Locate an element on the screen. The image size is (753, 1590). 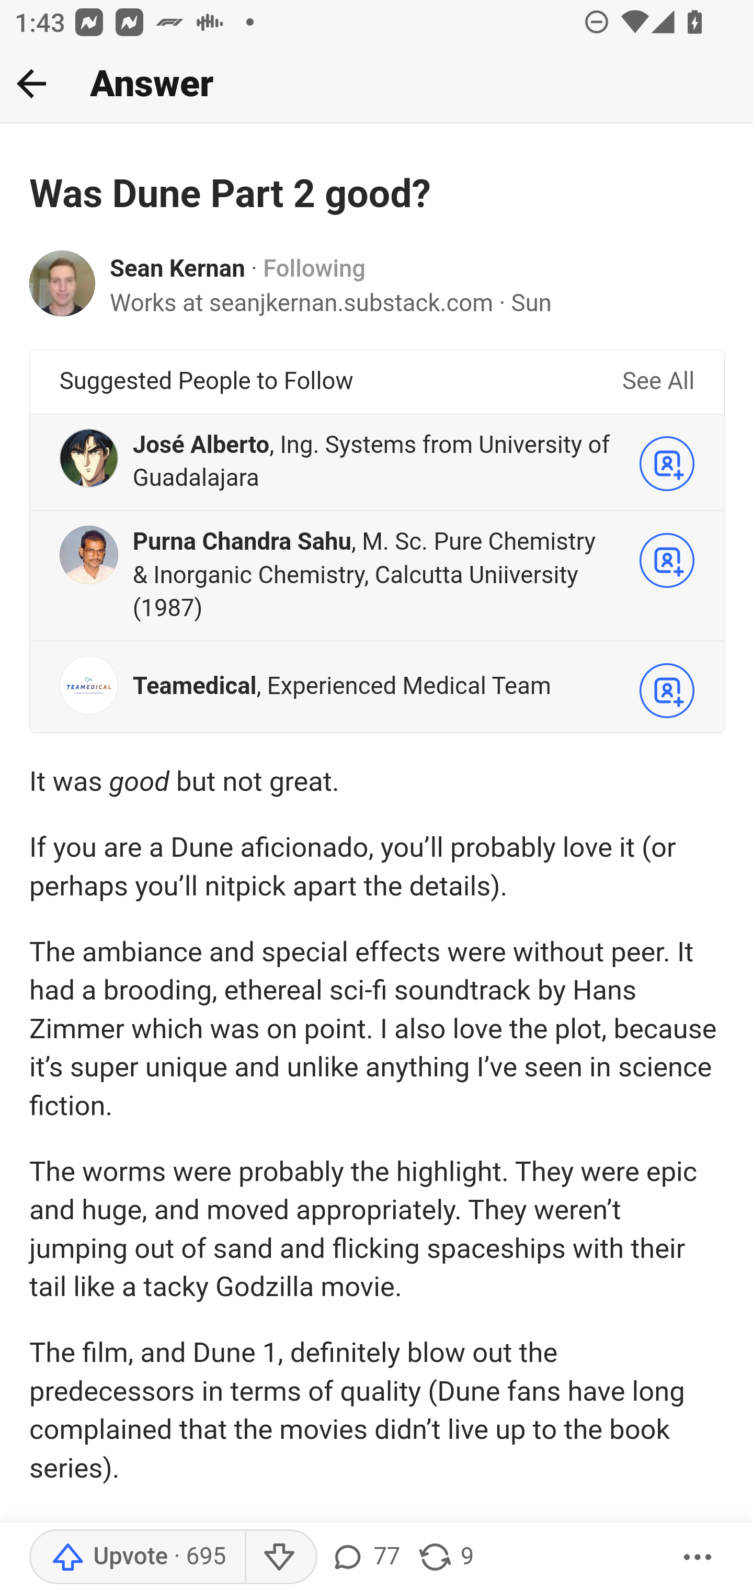
José Alberto is located at coordinates (201, 446).